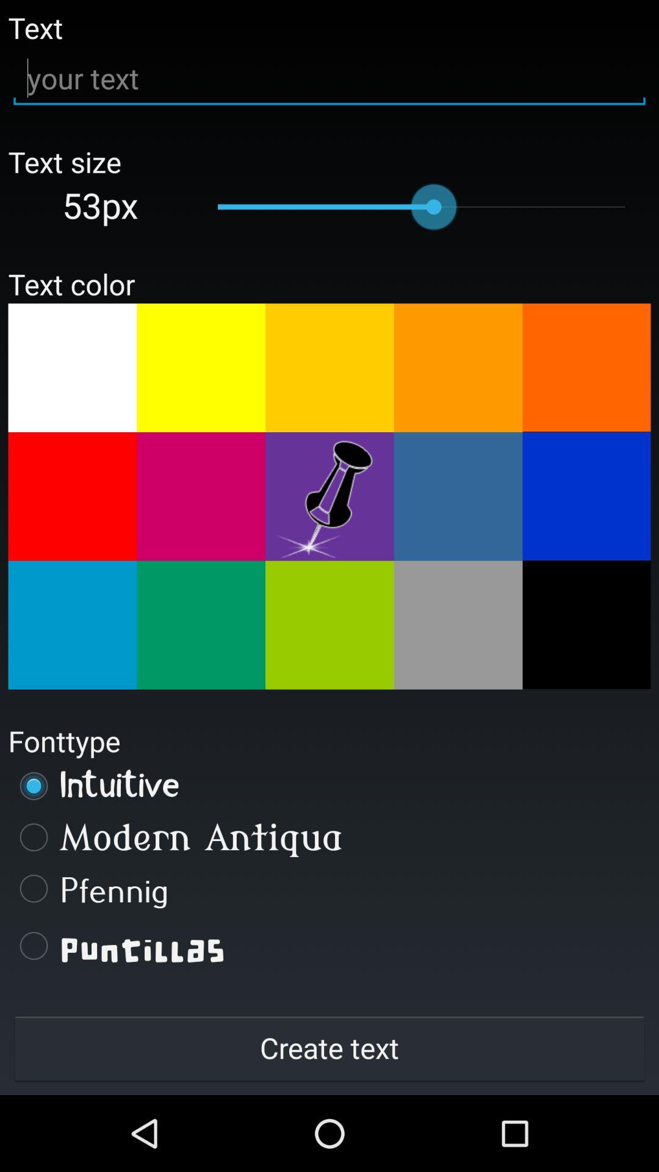  What do you see at coordinates (329, 625) in the screenshot?
I see `change text color to green` at bounding box center [329, 625].